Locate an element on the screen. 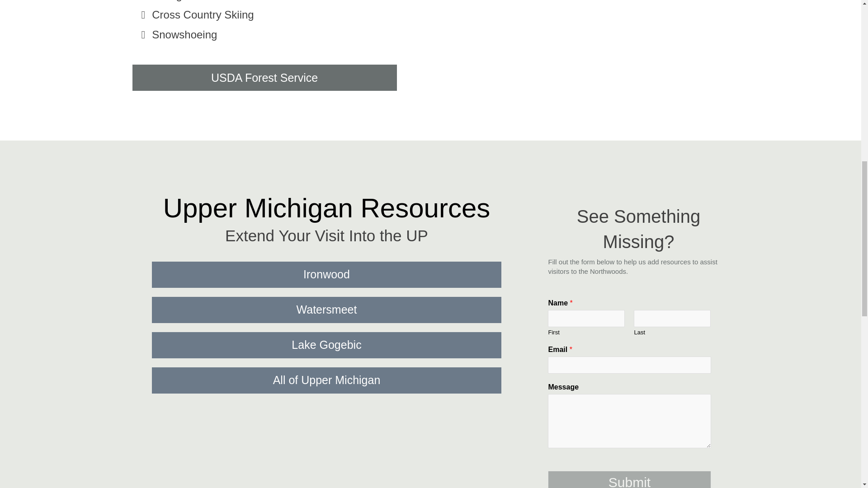 The image size is (868, 488). USDA Forest Service is located at coordinates (264, 77).